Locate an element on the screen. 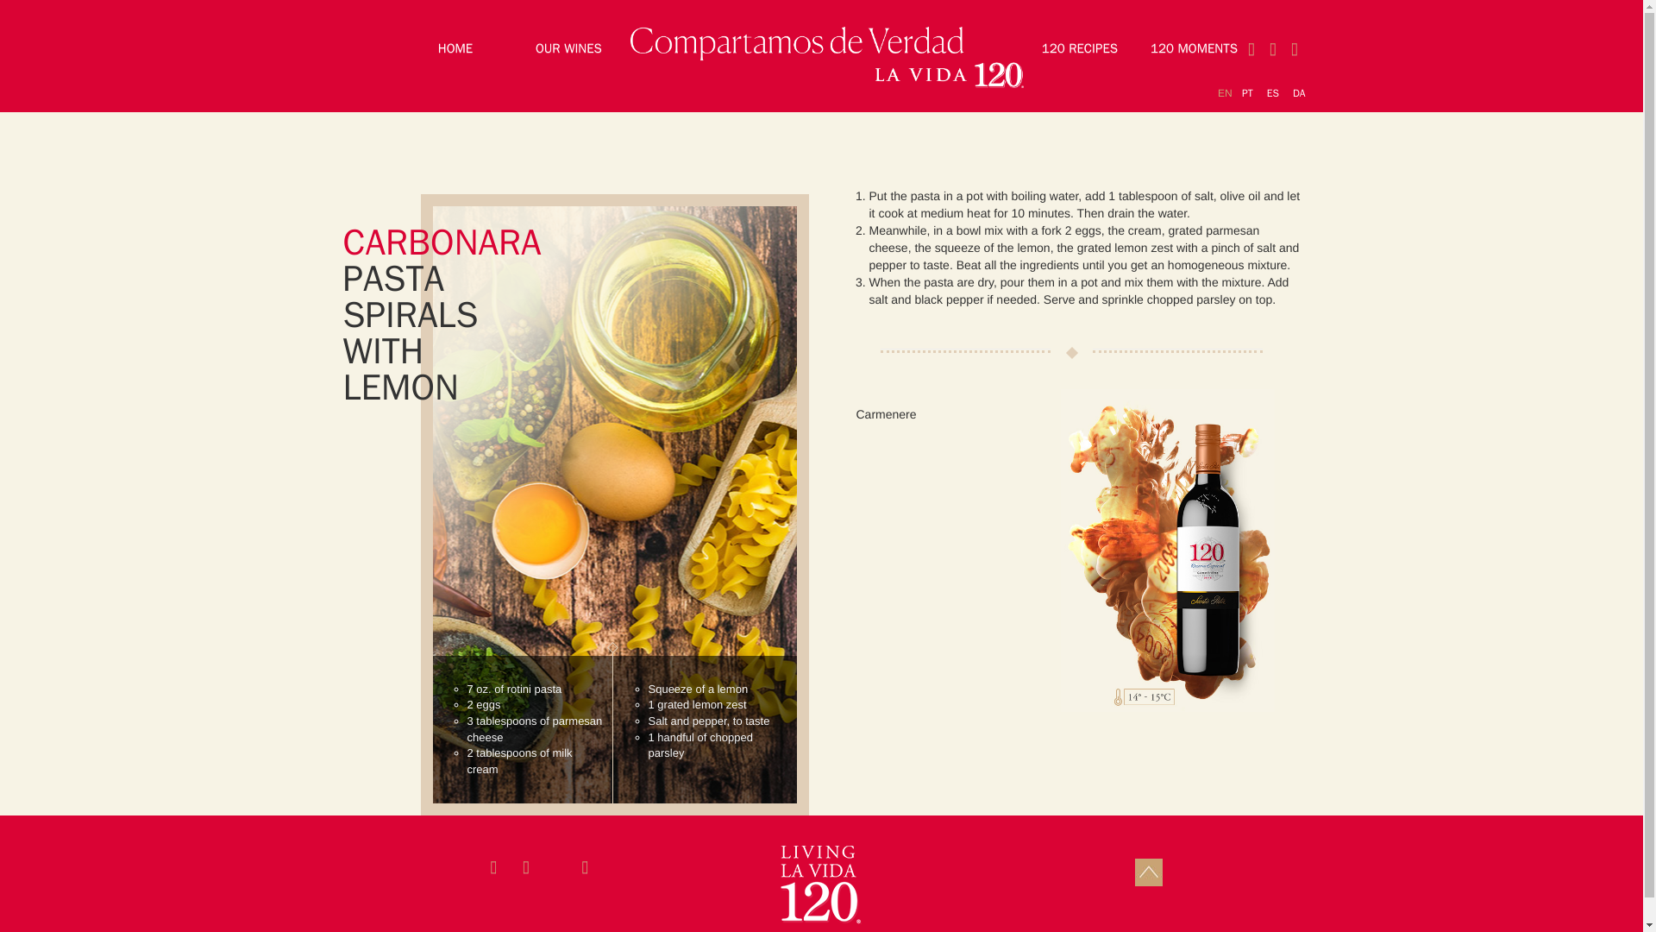 Image resolution: width=1656 pixels, height=932 pixels. ES is located at coordinates (1273, 93).